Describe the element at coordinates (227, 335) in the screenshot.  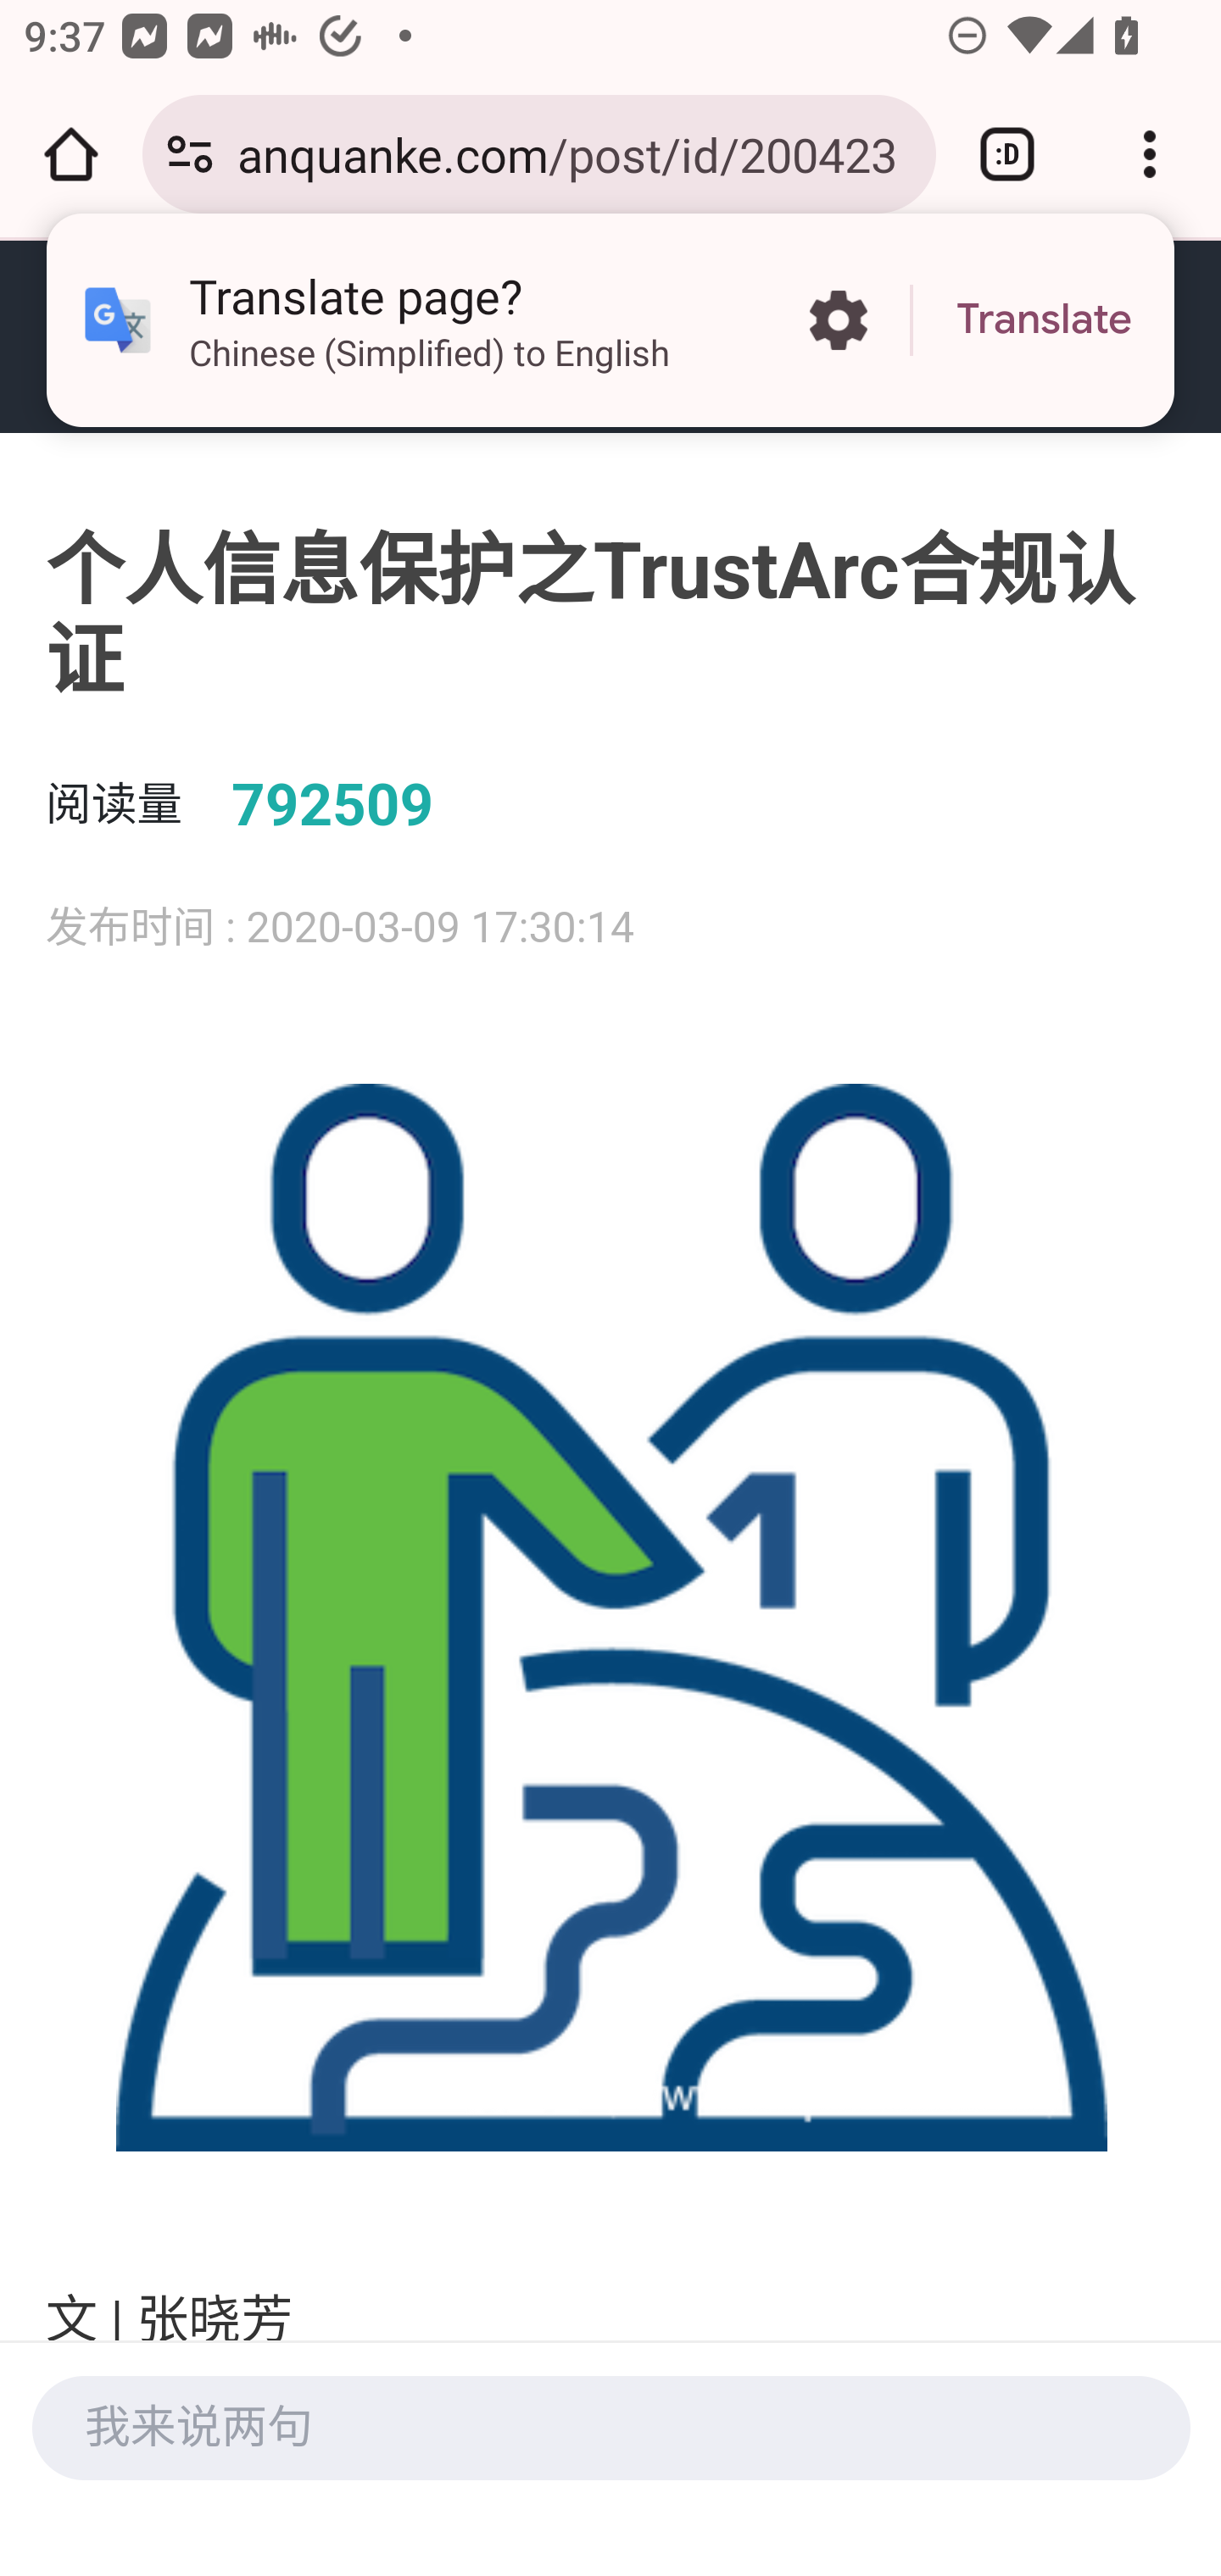
I see `t010f945168d5c28f8b` at that location.